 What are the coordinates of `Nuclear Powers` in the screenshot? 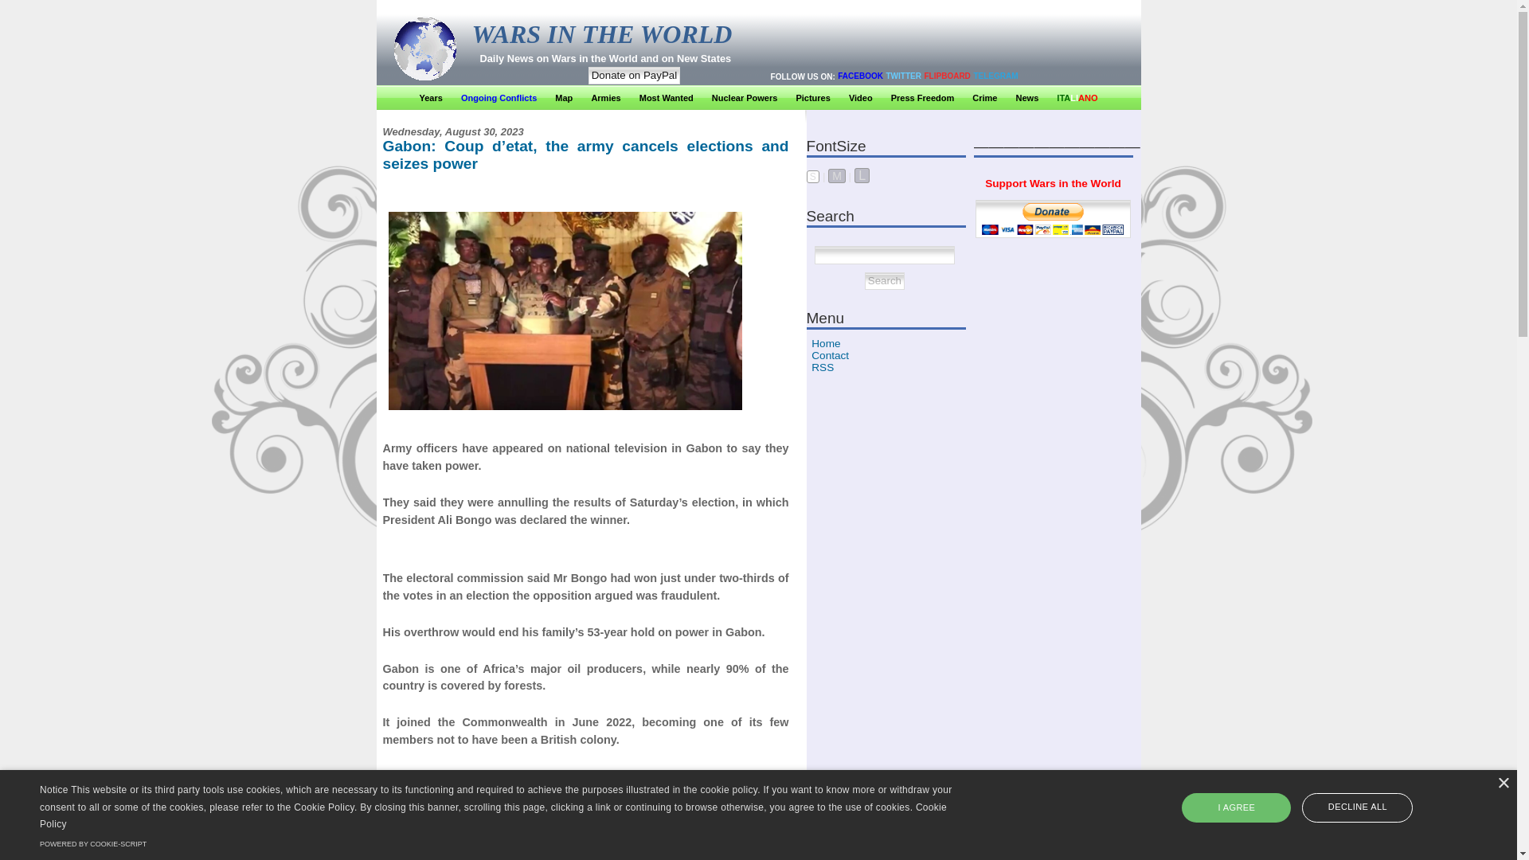 It's located at (745, 97).